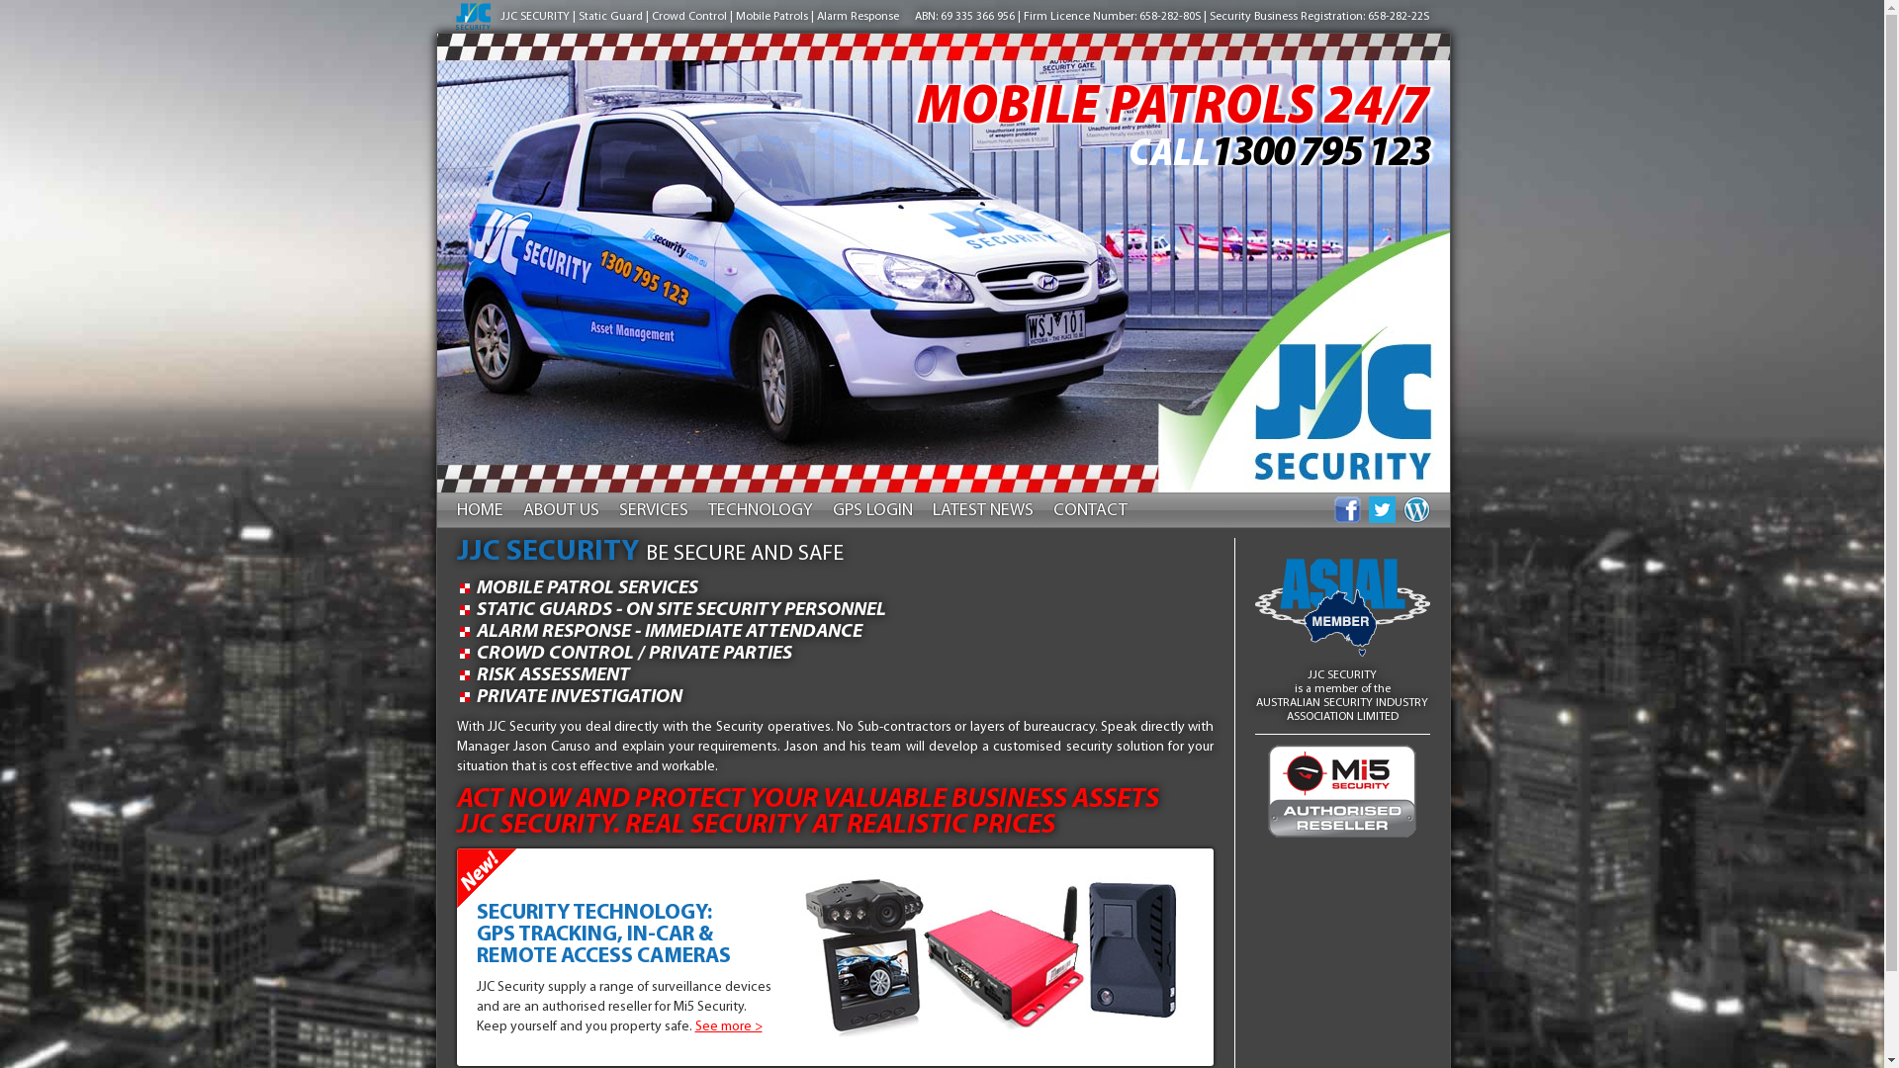 Image resolution: width=1899 pixels, height=1068 pixels. Describe the element at coordinates (872, 514) in the screenshot. I see `GPS LOGIN` at that location.